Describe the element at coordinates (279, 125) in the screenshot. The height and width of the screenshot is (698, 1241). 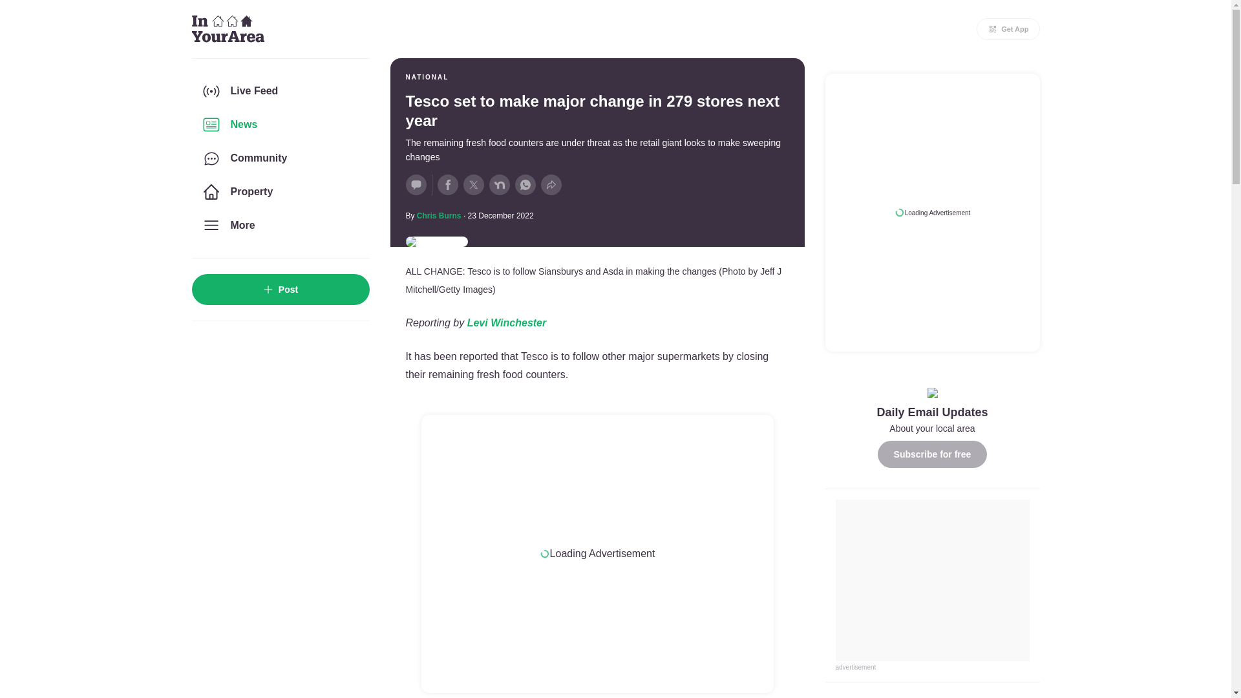
I see `News` at that location.